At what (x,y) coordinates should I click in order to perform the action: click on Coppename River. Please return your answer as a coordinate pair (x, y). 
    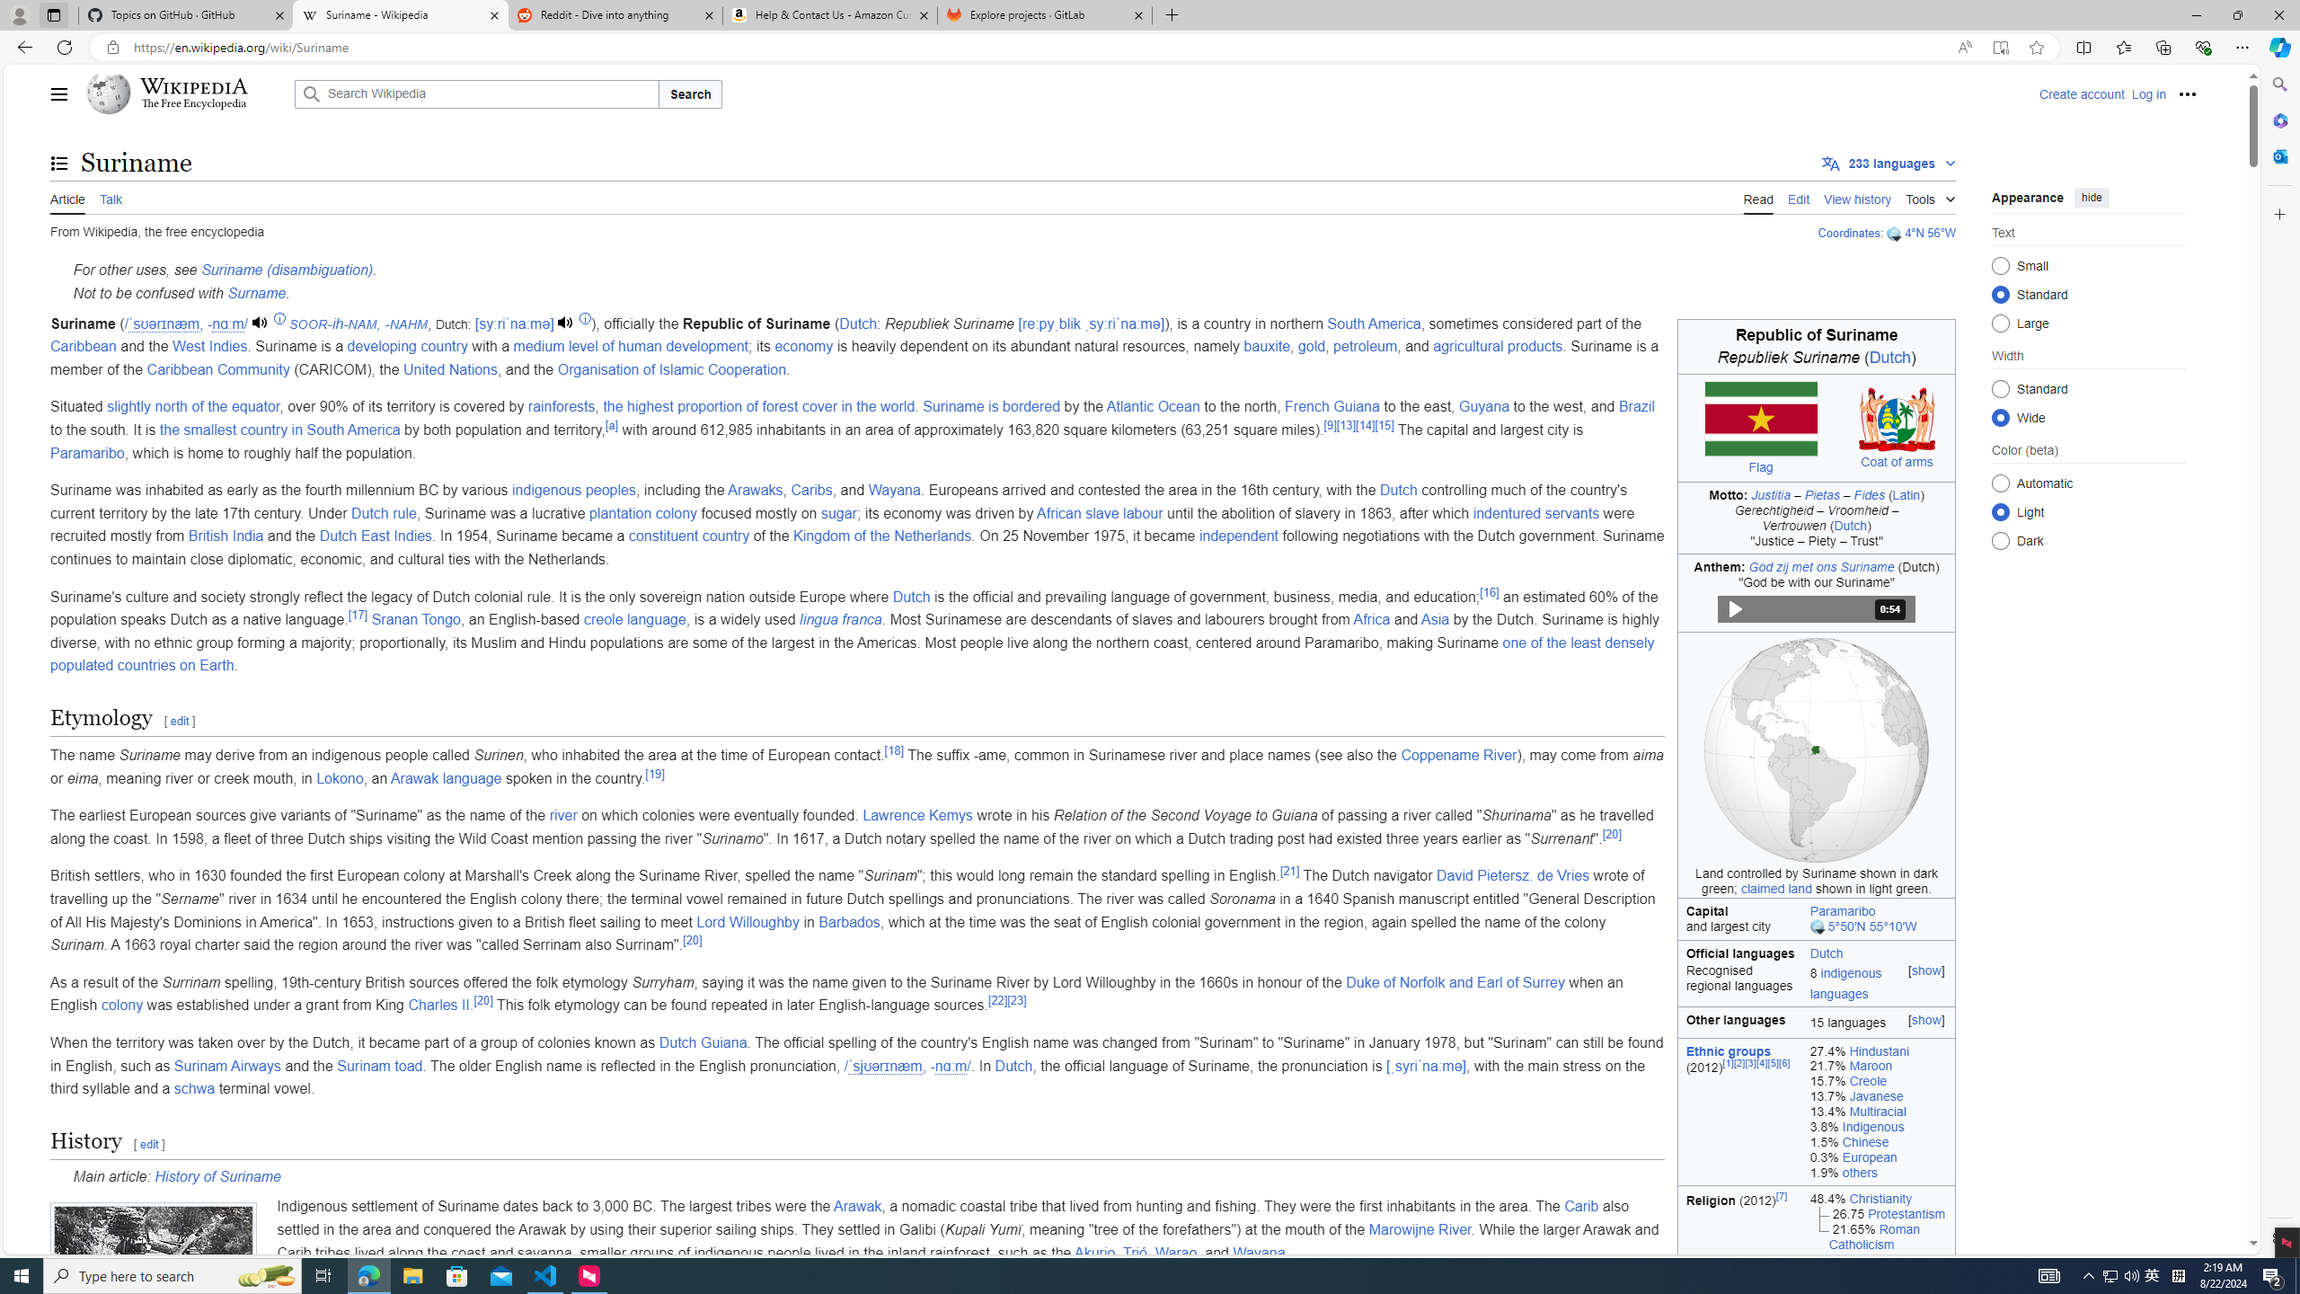
    Looking at the image, I should click on (1459, 755).